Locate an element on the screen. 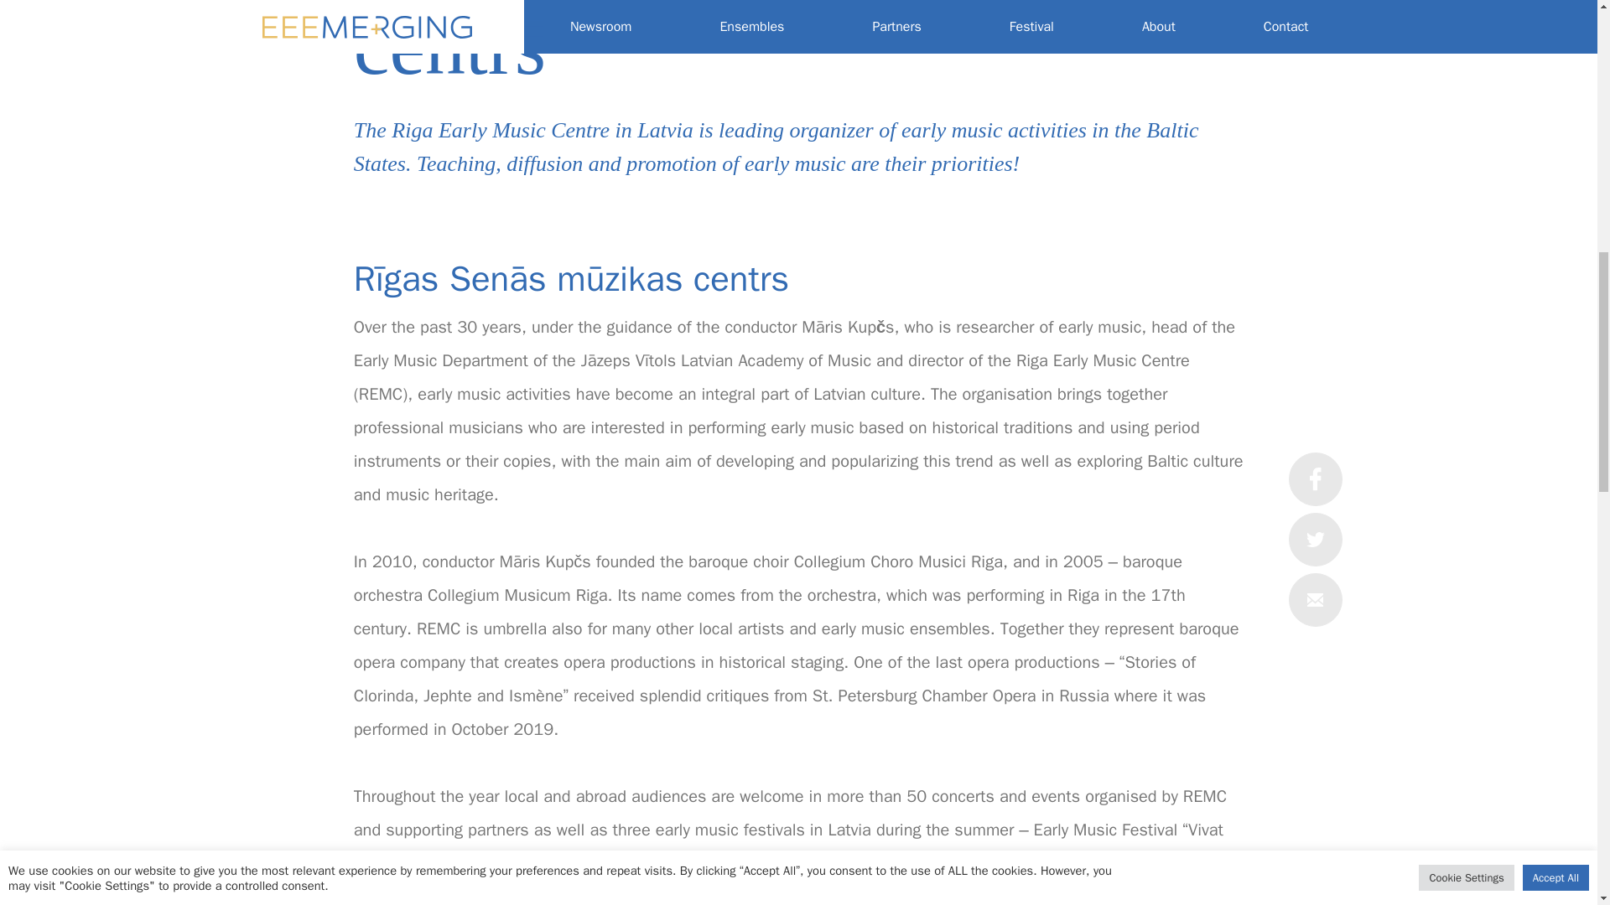  mail is located at coordinates (1315, 23).